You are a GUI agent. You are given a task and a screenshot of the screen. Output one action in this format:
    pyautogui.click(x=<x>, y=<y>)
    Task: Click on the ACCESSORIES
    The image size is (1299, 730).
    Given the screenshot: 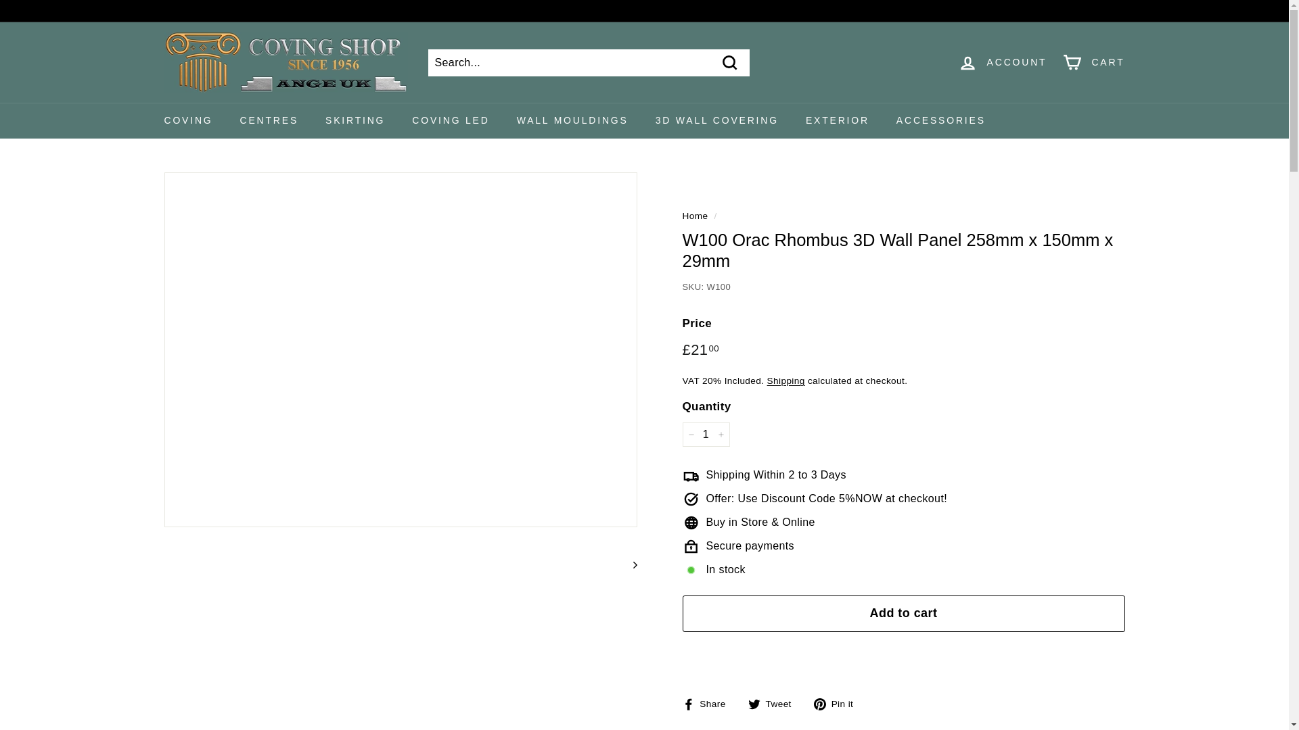 What is the action you would take?
    pyautogui.click(x=940, y=120)
    